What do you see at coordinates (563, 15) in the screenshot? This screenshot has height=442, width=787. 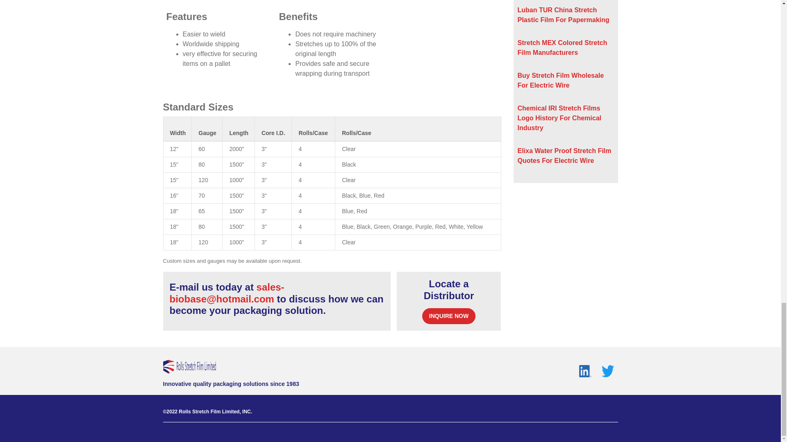 I see `Luban TUR China Stretch Plastic Film For Papermaking` at bounding box center [563, 15].